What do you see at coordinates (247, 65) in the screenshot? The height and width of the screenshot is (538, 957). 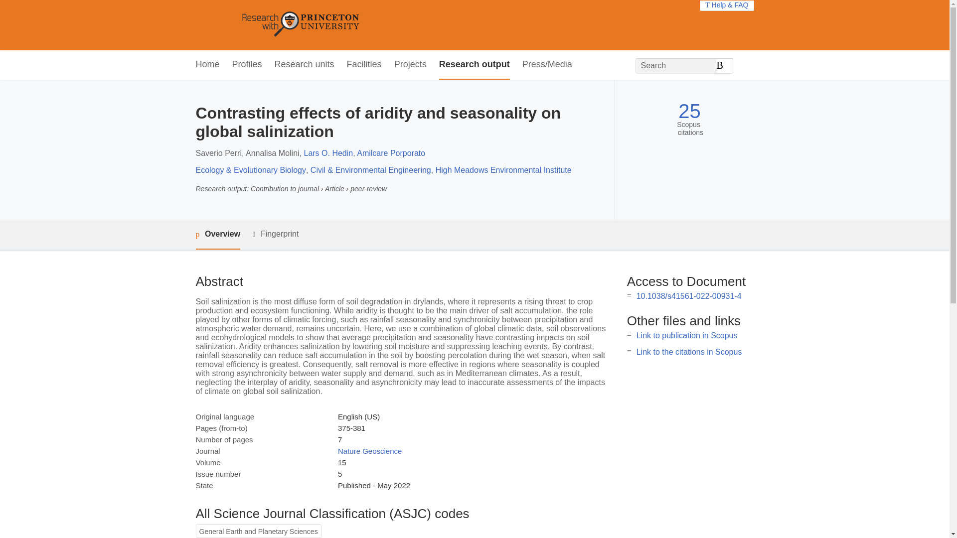 I see `Profiles` at bounding box center [247, 65].